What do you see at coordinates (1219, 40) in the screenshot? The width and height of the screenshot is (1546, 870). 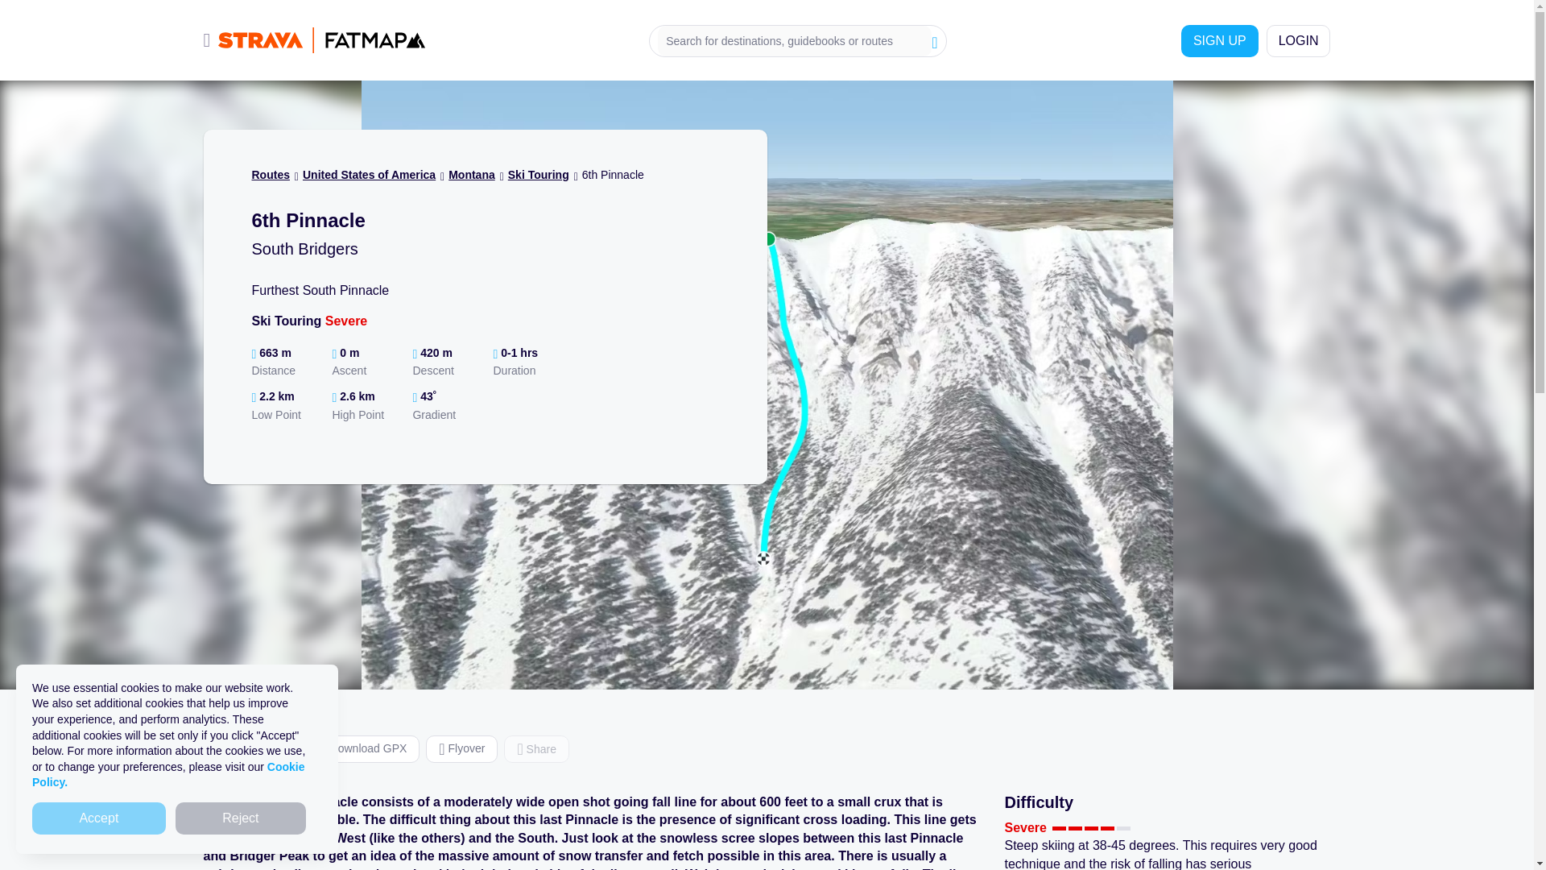 I see `SIGN UP` at bounding box center [1219, 40].